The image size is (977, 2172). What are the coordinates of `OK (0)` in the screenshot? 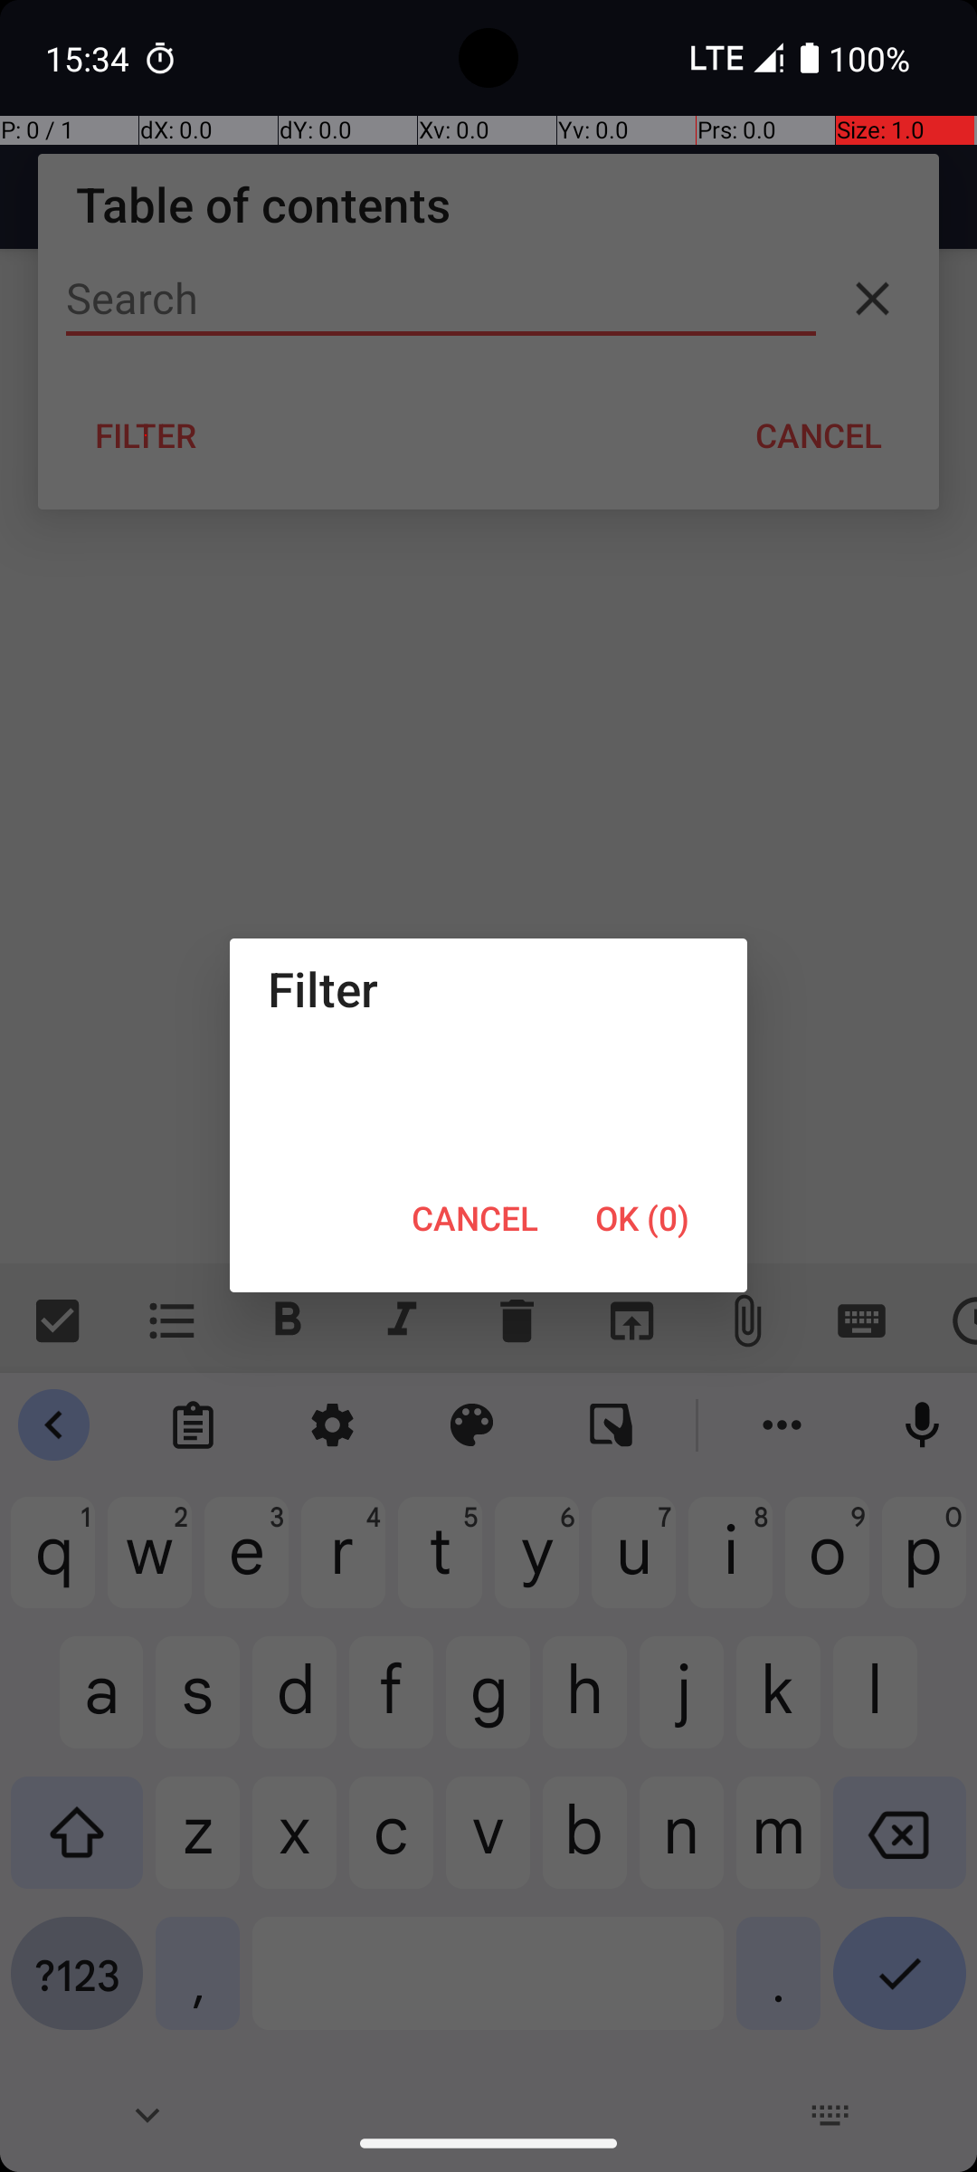 It's located at (642, 1218).